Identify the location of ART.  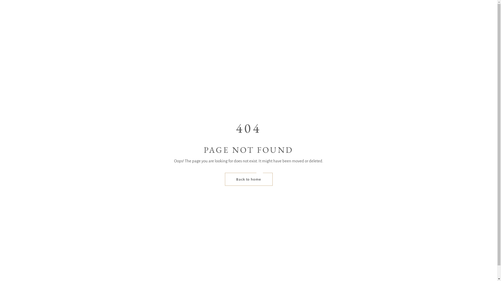
(252, 44).